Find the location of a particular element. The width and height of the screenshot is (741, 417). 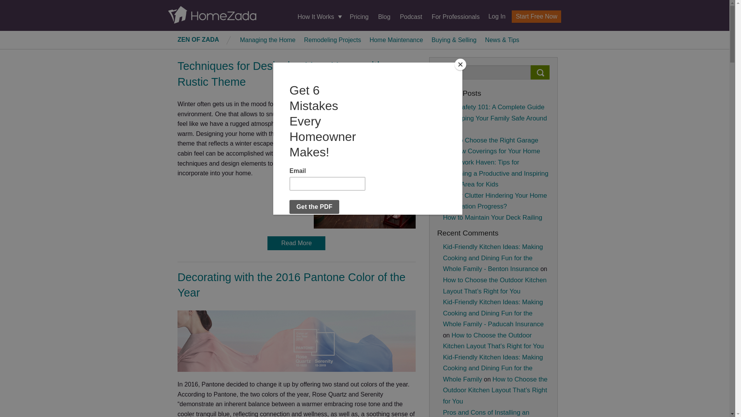

For Professionals is located at coordinates (455, 16).